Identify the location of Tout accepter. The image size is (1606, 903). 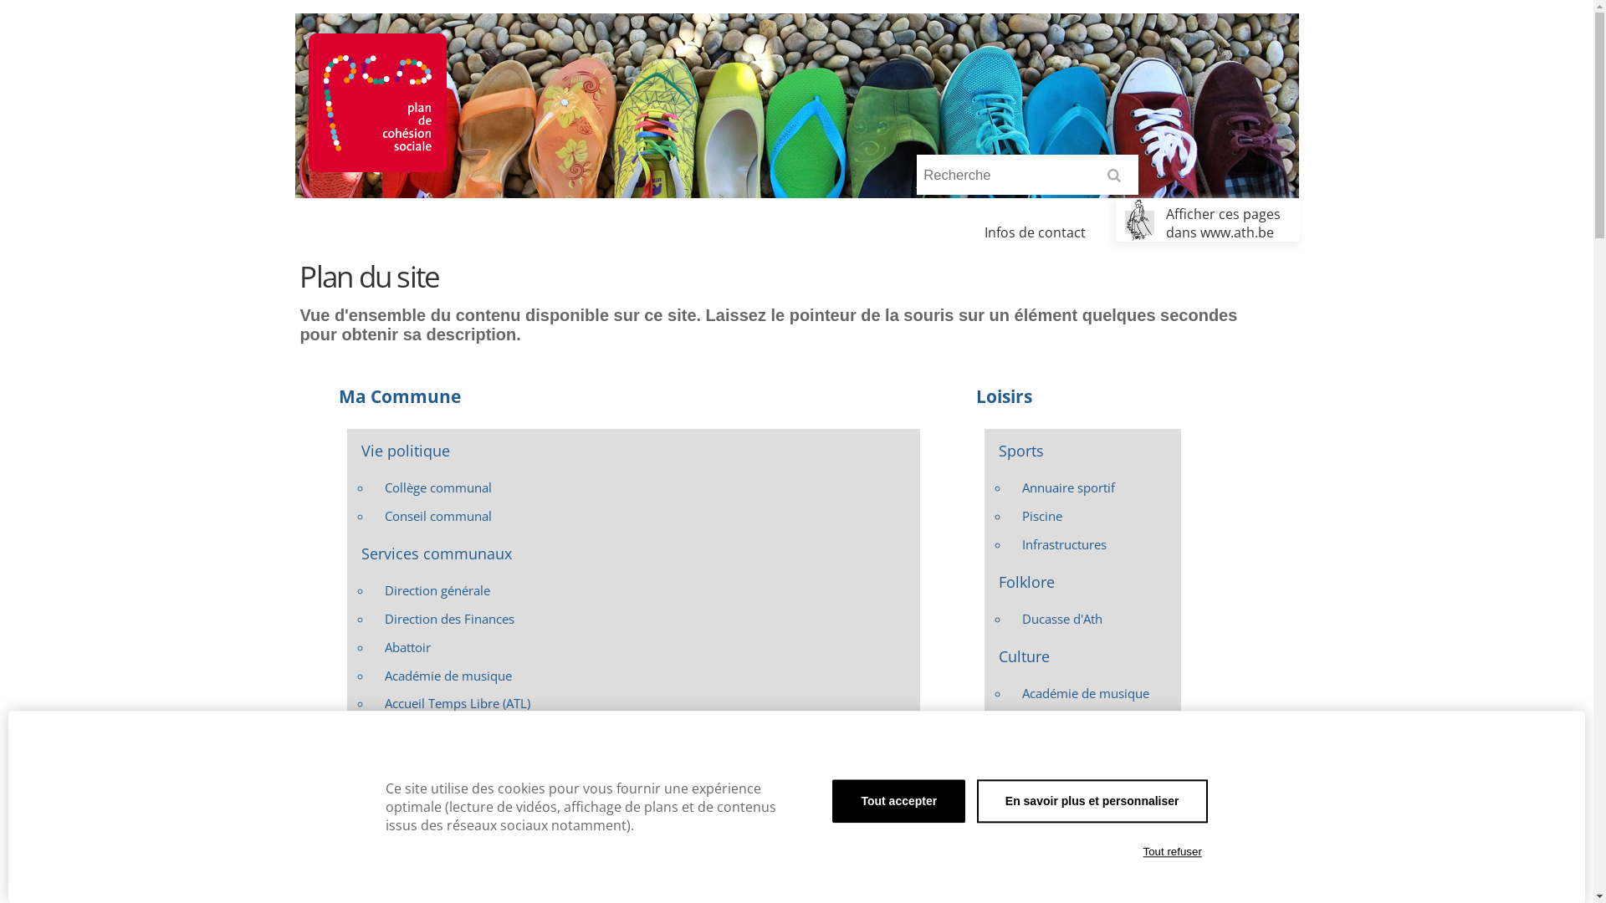
(898, 801).